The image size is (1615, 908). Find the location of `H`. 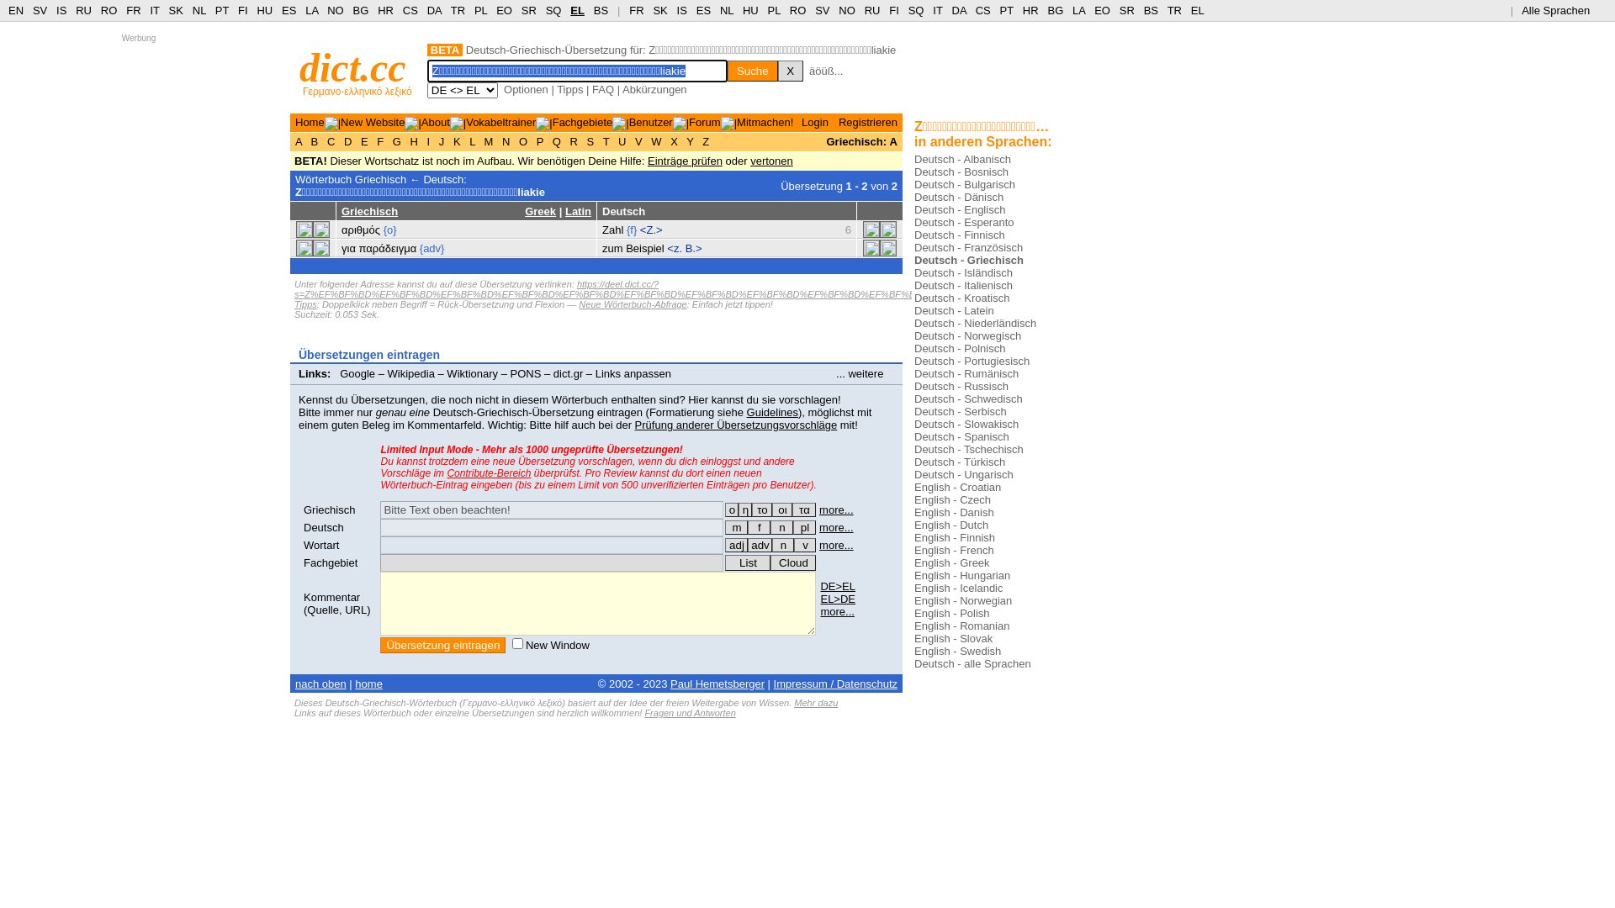

H is located at coordinates (414, 141).